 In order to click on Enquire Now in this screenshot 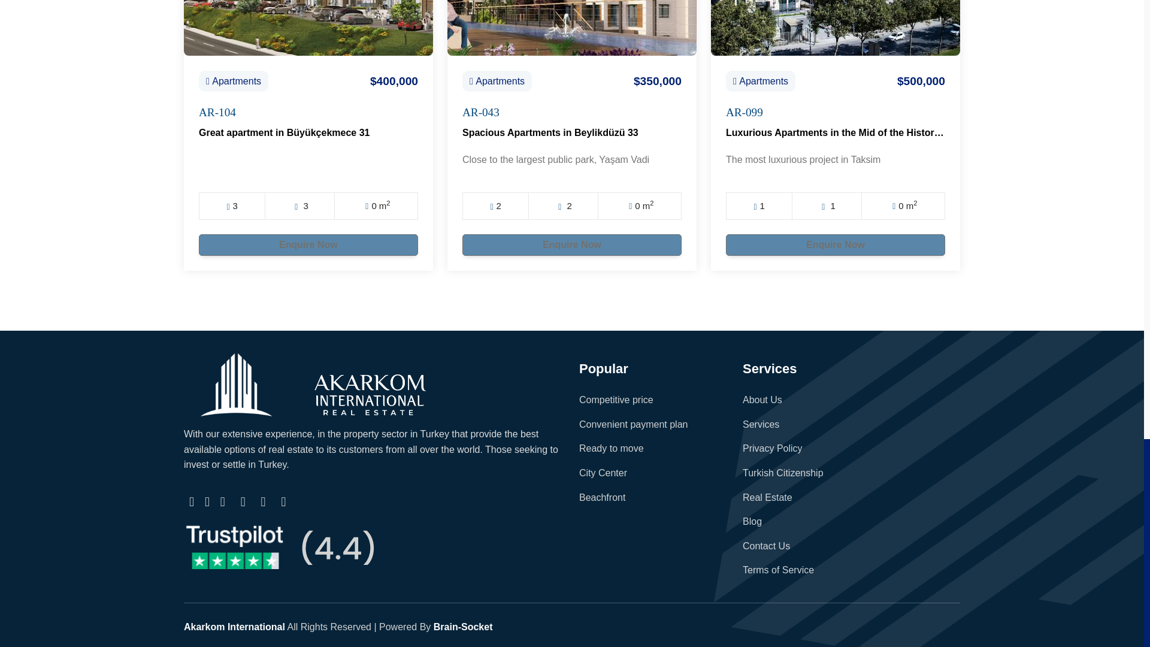, I will do `click(835, 244)`.